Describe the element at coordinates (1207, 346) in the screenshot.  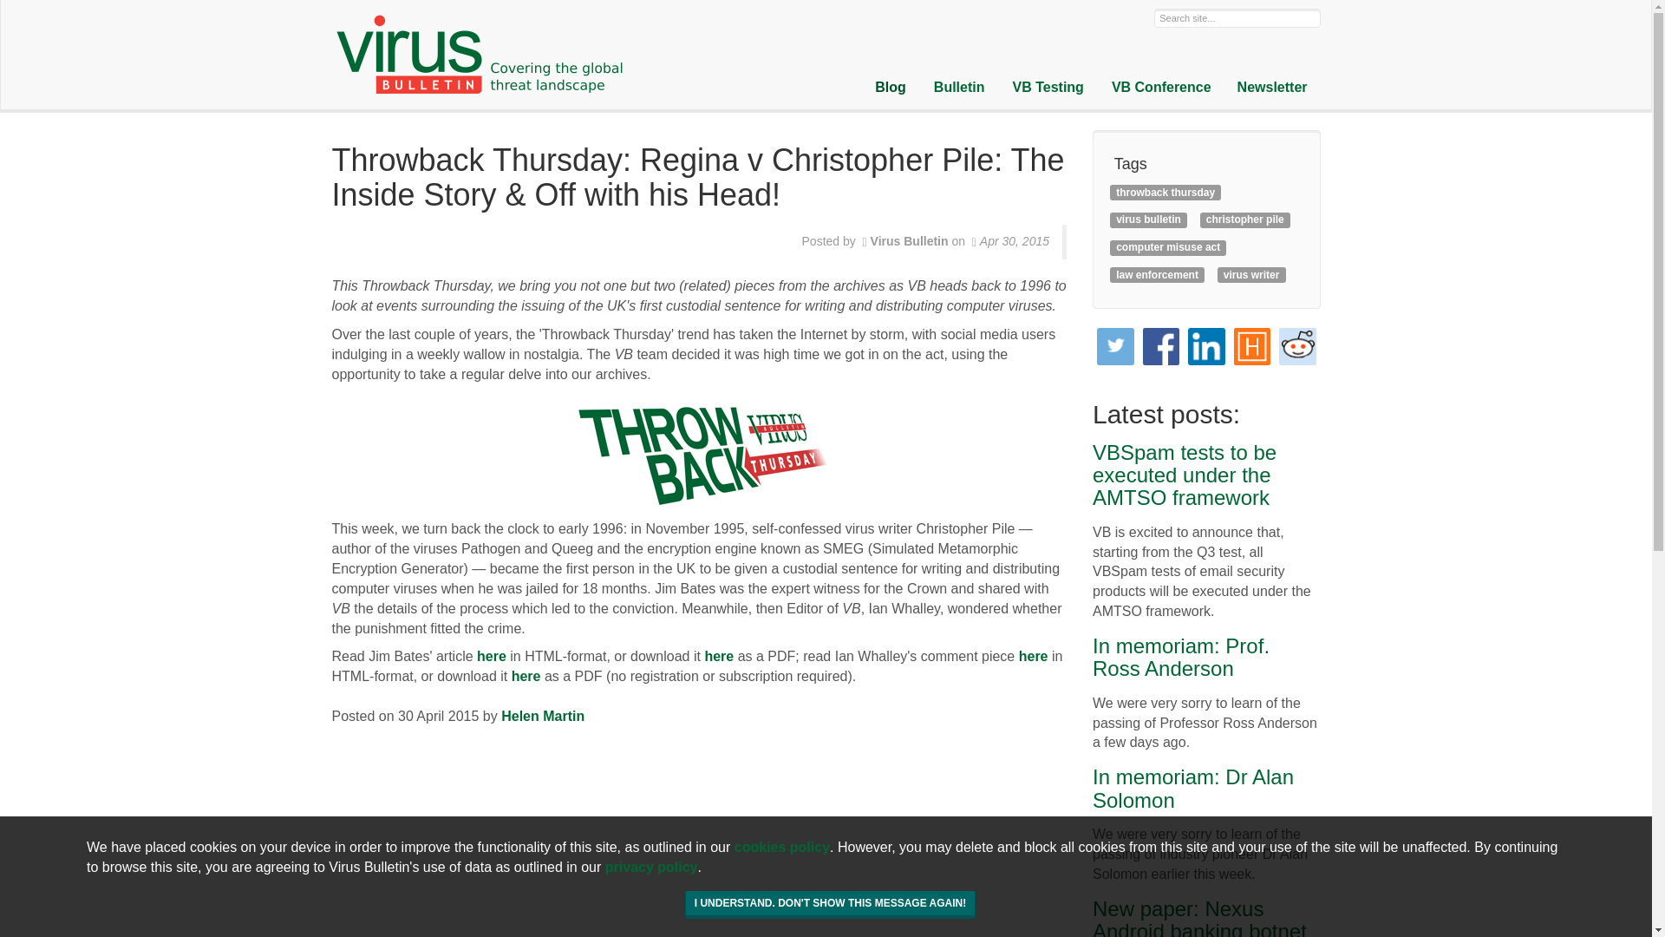
I see `Share on LinkedIn` at that location.